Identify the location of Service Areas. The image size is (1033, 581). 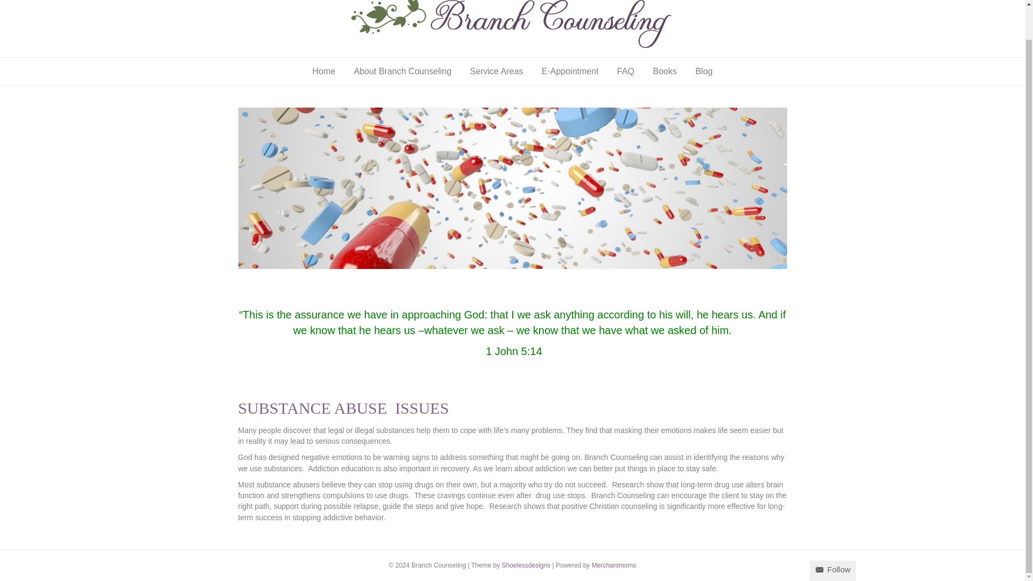
(497, 71).